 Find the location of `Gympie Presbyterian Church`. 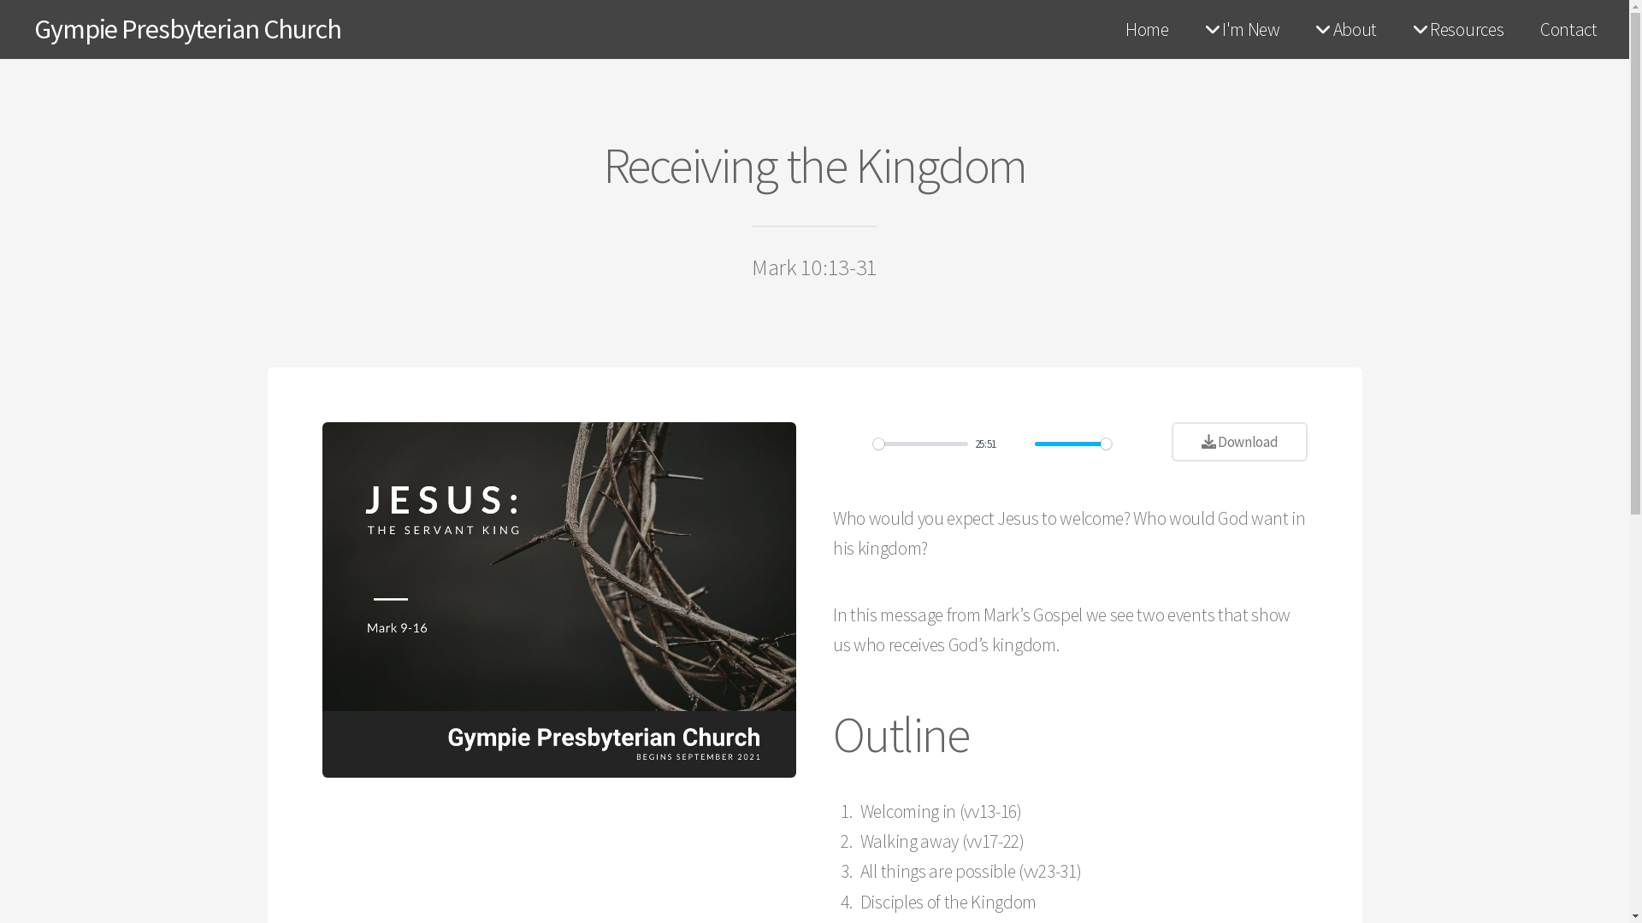

Gympie Presbyterian Church is located at coordinates (188, 29).